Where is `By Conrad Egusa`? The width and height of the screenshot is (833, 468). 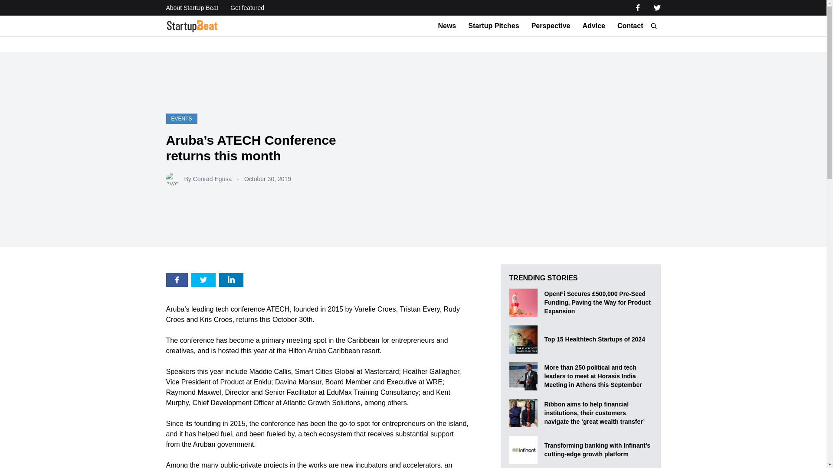 By Conrad Egusa is located at coordinates (207, 179).